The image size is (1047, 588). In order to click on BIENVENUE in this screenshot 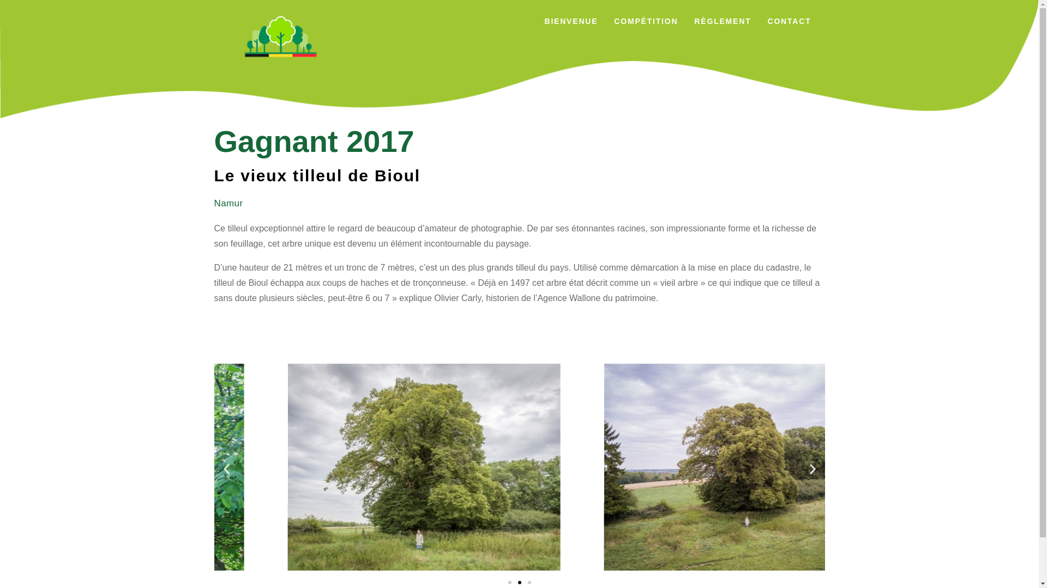, I will do `click(571, 21)`.